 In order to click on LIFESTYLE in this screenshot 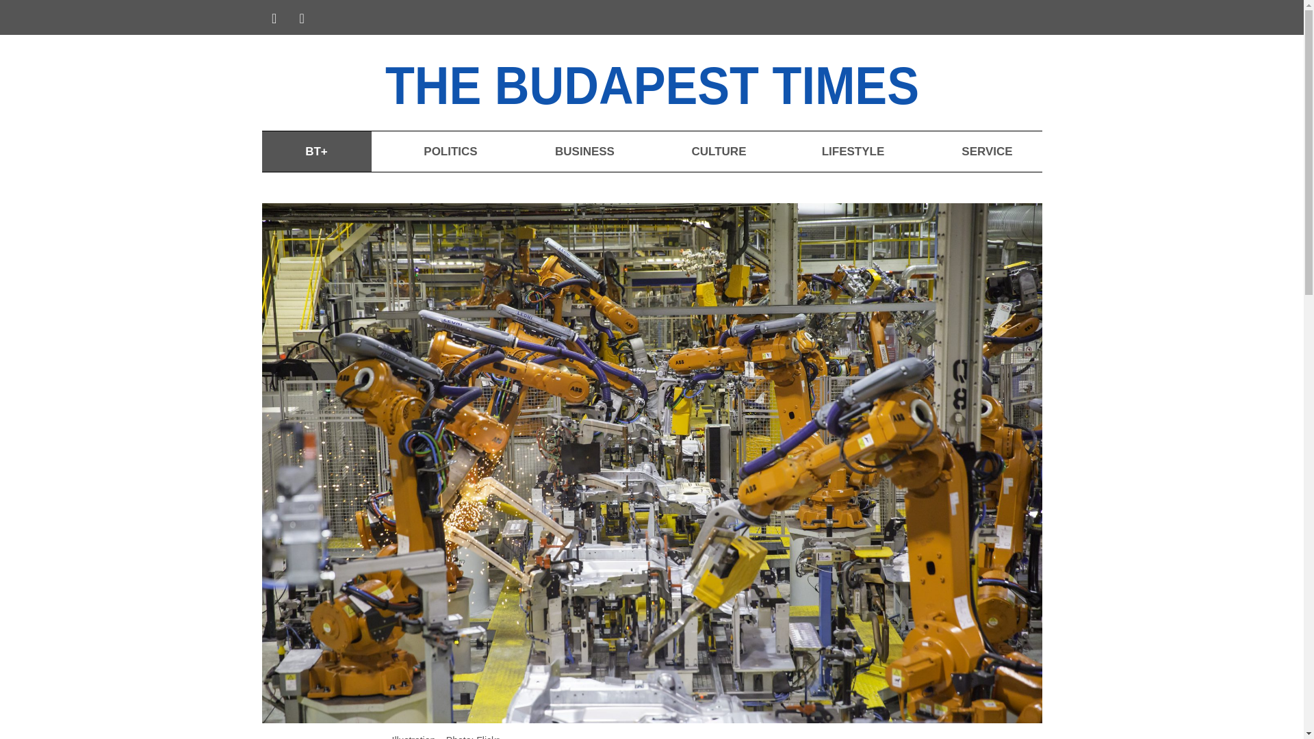, I will do `click(853, 151)`.